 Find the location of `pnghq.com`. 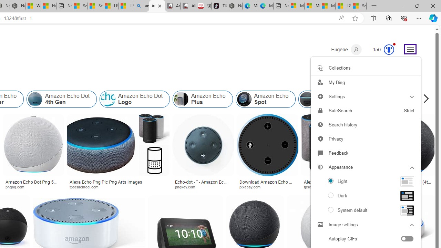

pnghq.com is located at coordinates (17, 187).